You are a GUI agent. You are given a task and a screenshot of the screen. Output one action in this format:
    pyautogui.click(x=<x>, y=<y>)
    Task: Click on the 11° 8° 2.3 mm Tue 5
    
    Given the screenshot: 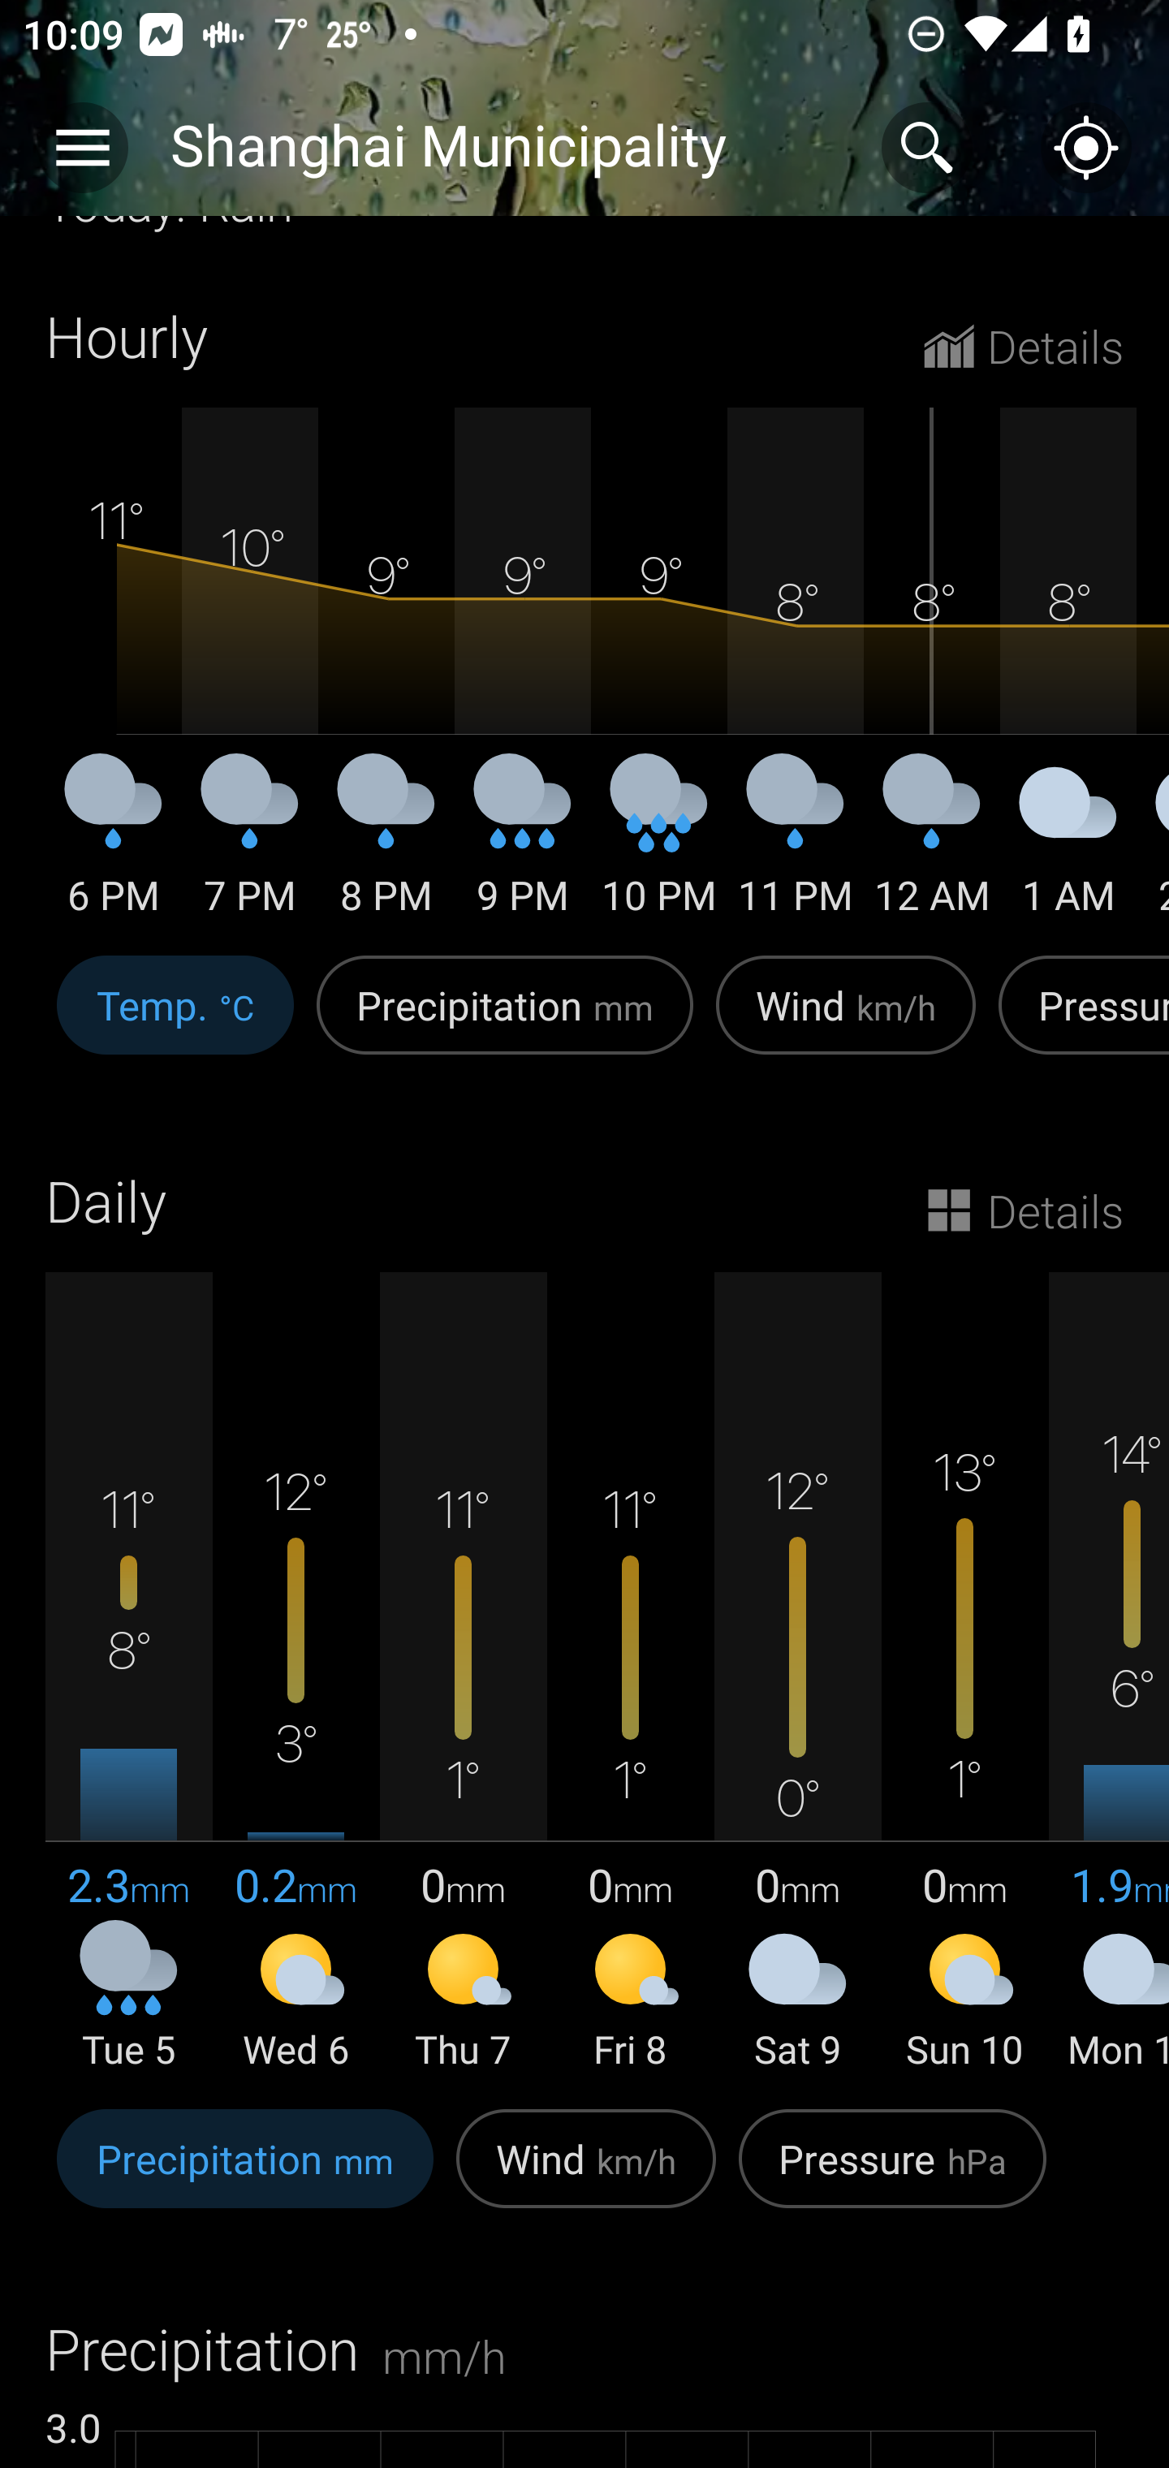 What is the action you would take?
    pyautogui.click(x=129, y=1672)
    